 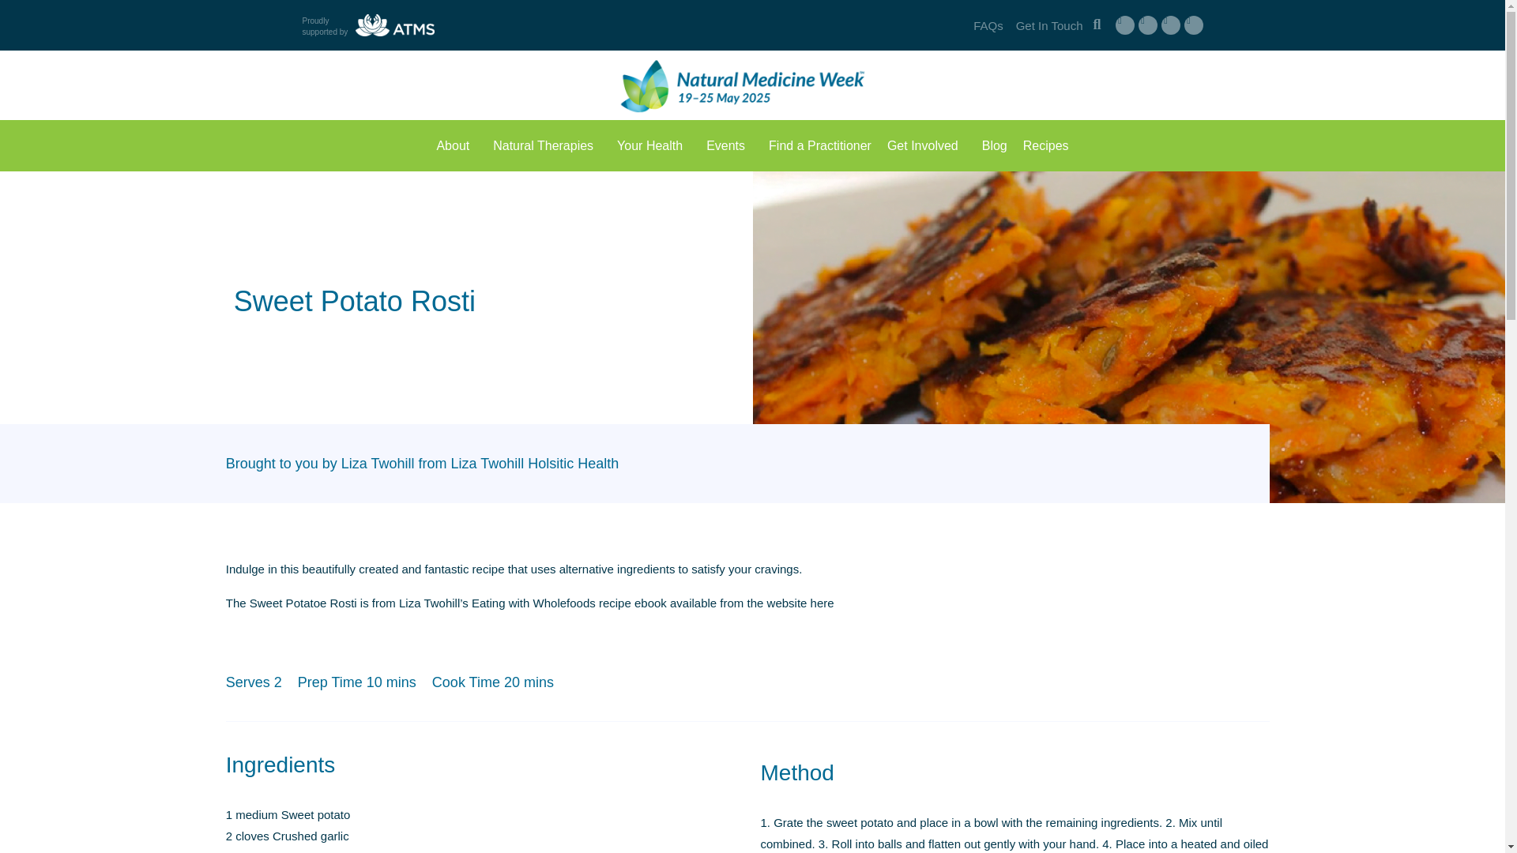 What do you see at coordinates (457, 145) in the screenshot?
I see `About` at bounding box center [457, 145].